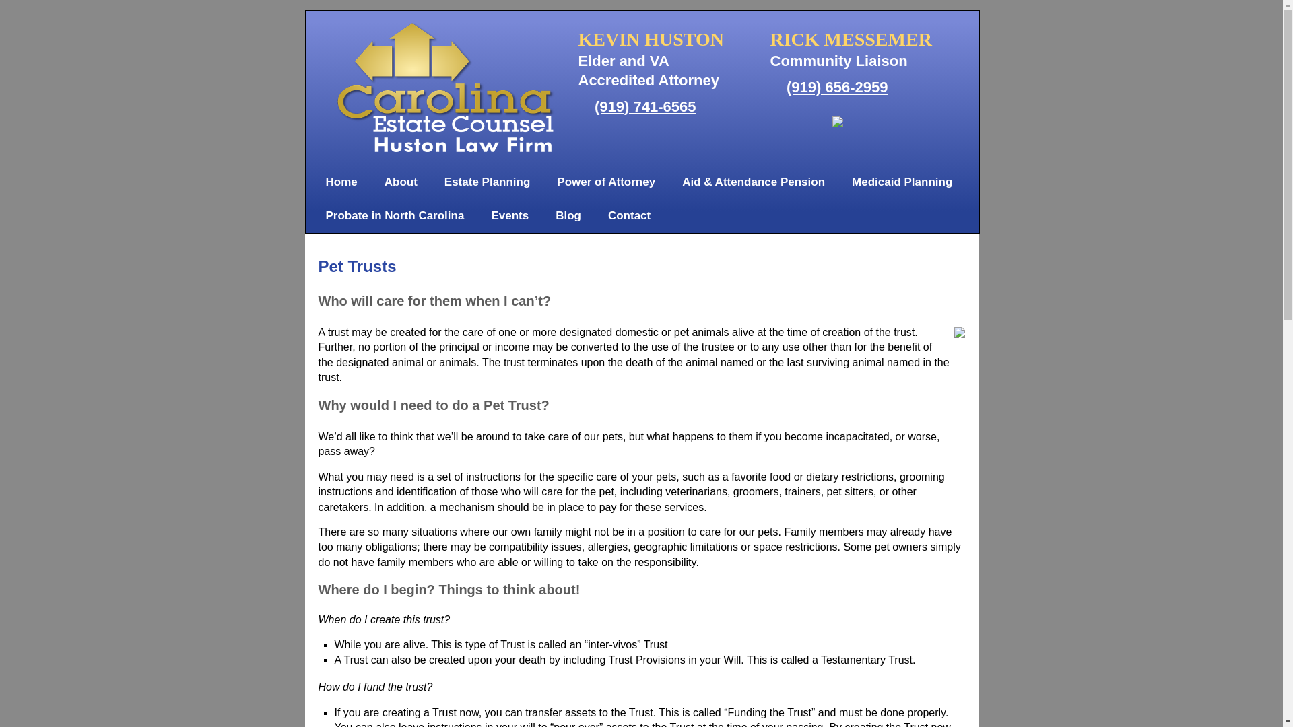 The image size is (1293, 727). I want to click on About, so click(401, 182).